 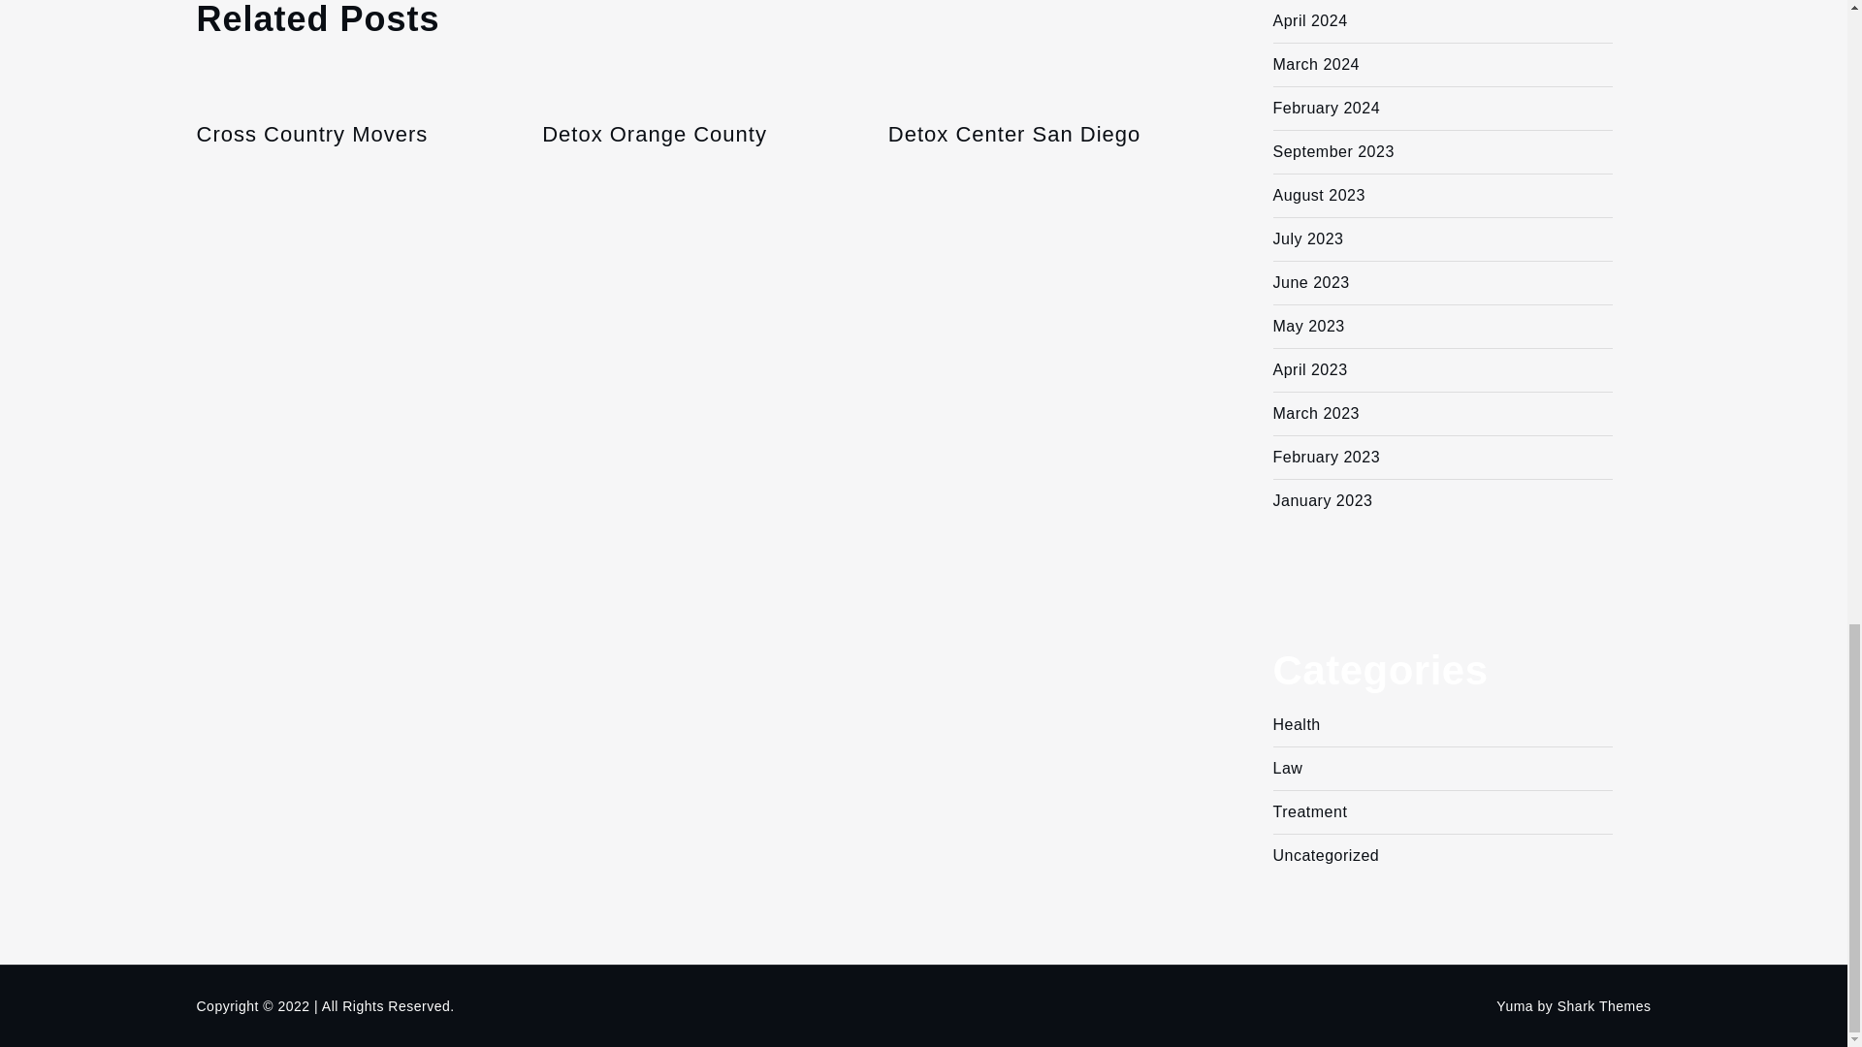 I want to click on May 2023, so click(x=1307, y=326).